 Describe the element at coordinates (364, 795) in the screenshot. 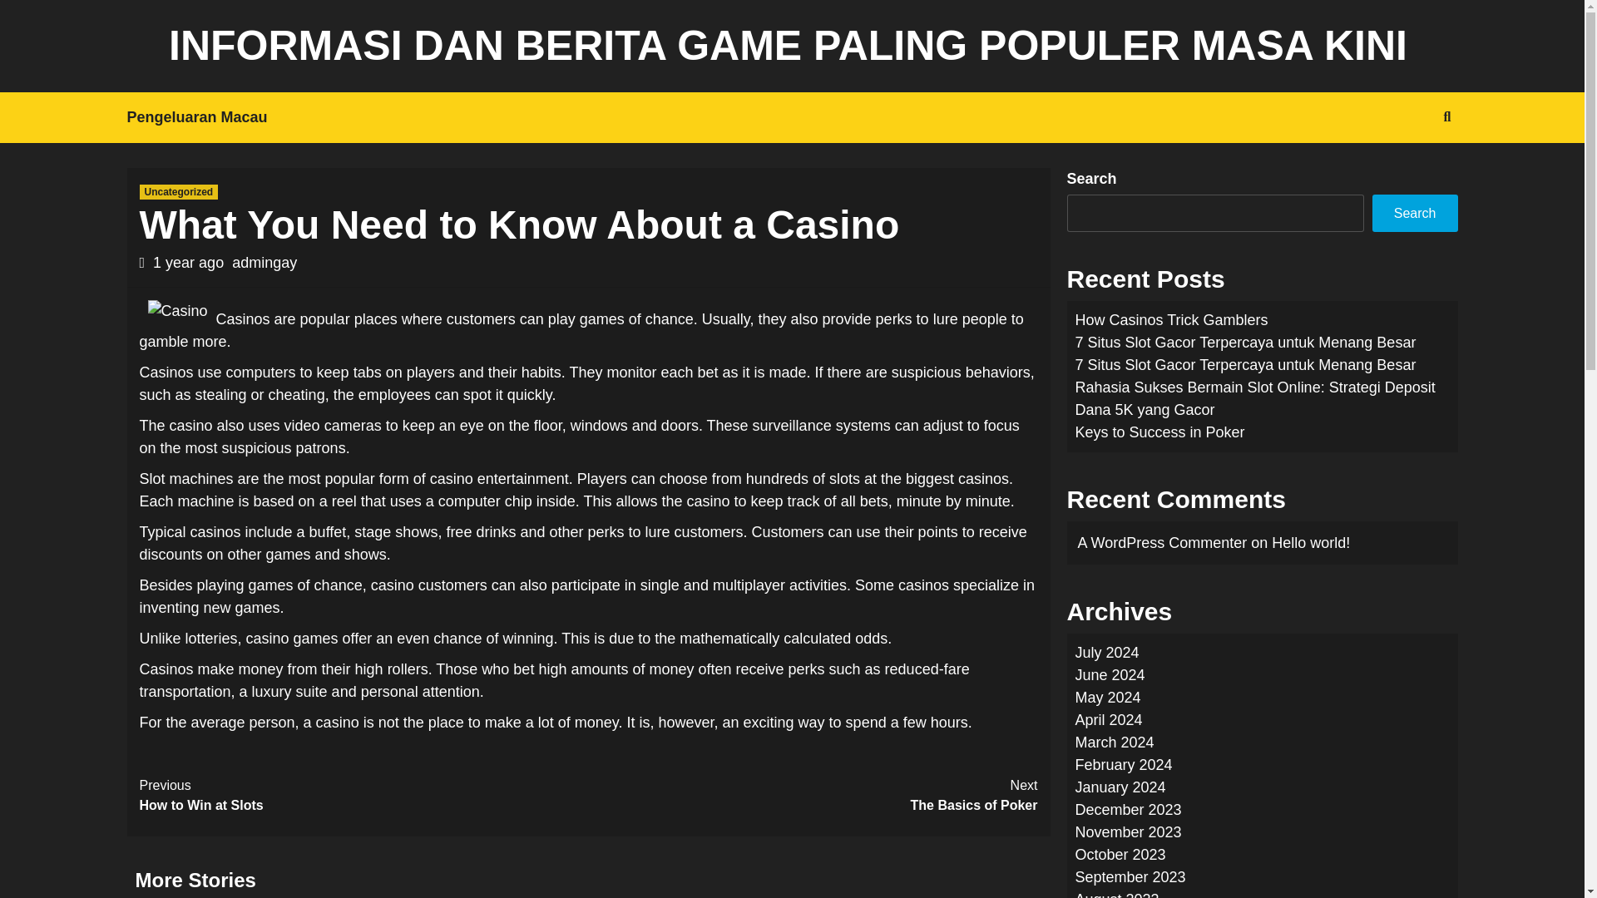

I see `7 Situs Slot Gacor Terpercaya untuk Menang Besar` at that location.